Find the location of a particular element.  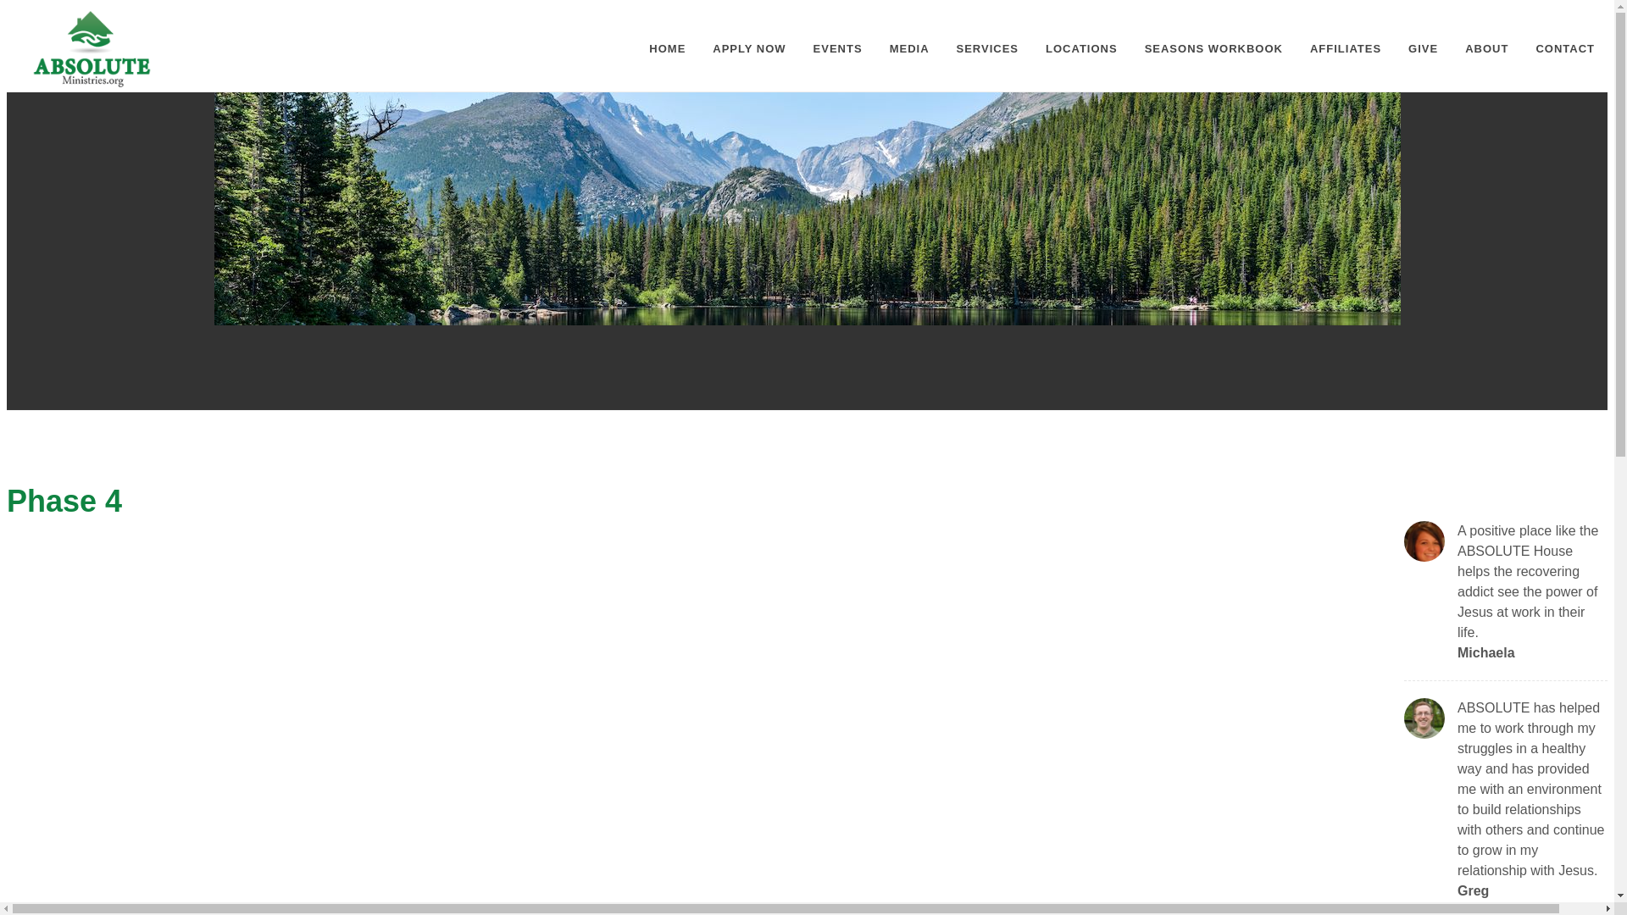

SEASONS WORKBOOK is located at coordinates (1213, 49).